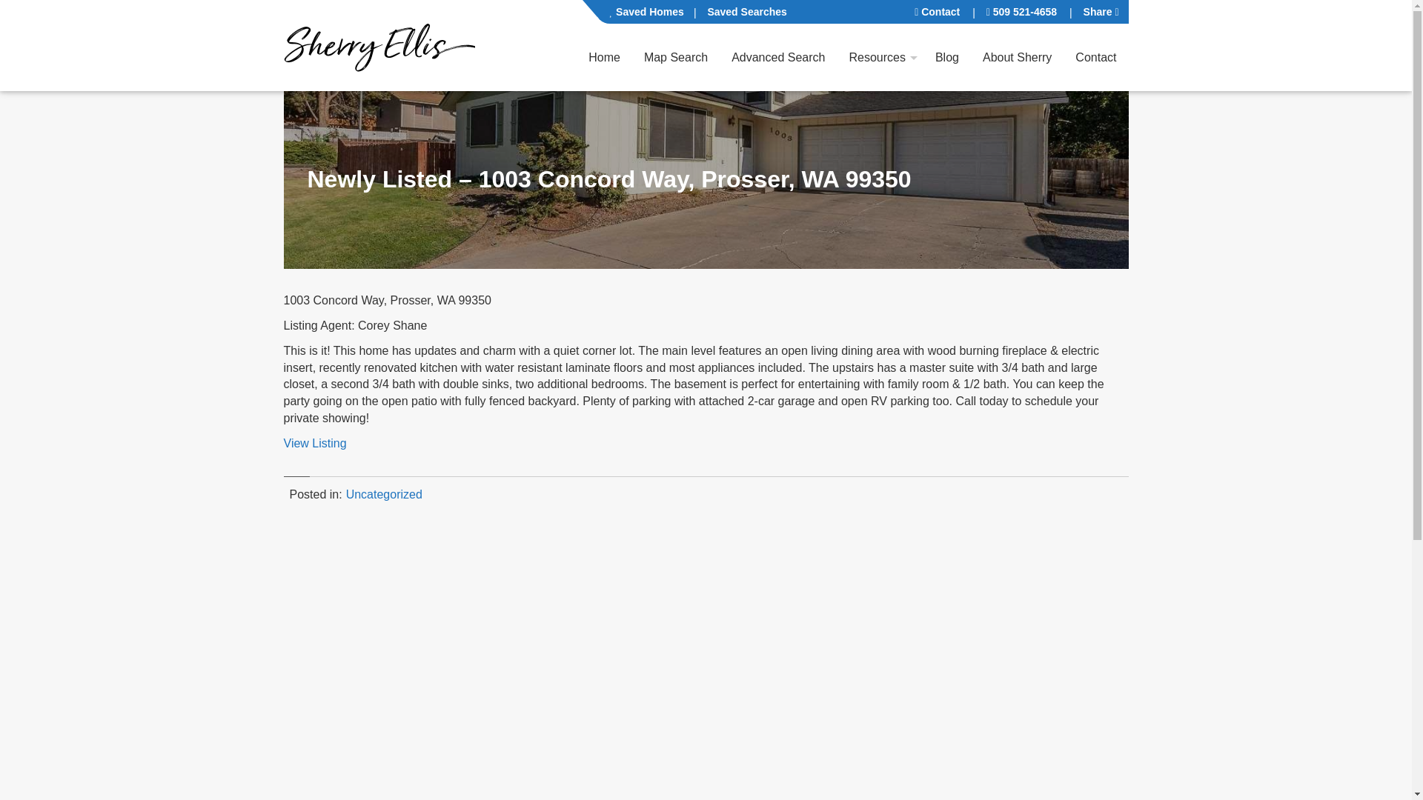 The width and height of the screenshot is (1423, 800). What do you see at coordinates (778, 58) in the screenshot?
I see `Advanced Search` at bounding box center [778, 58].